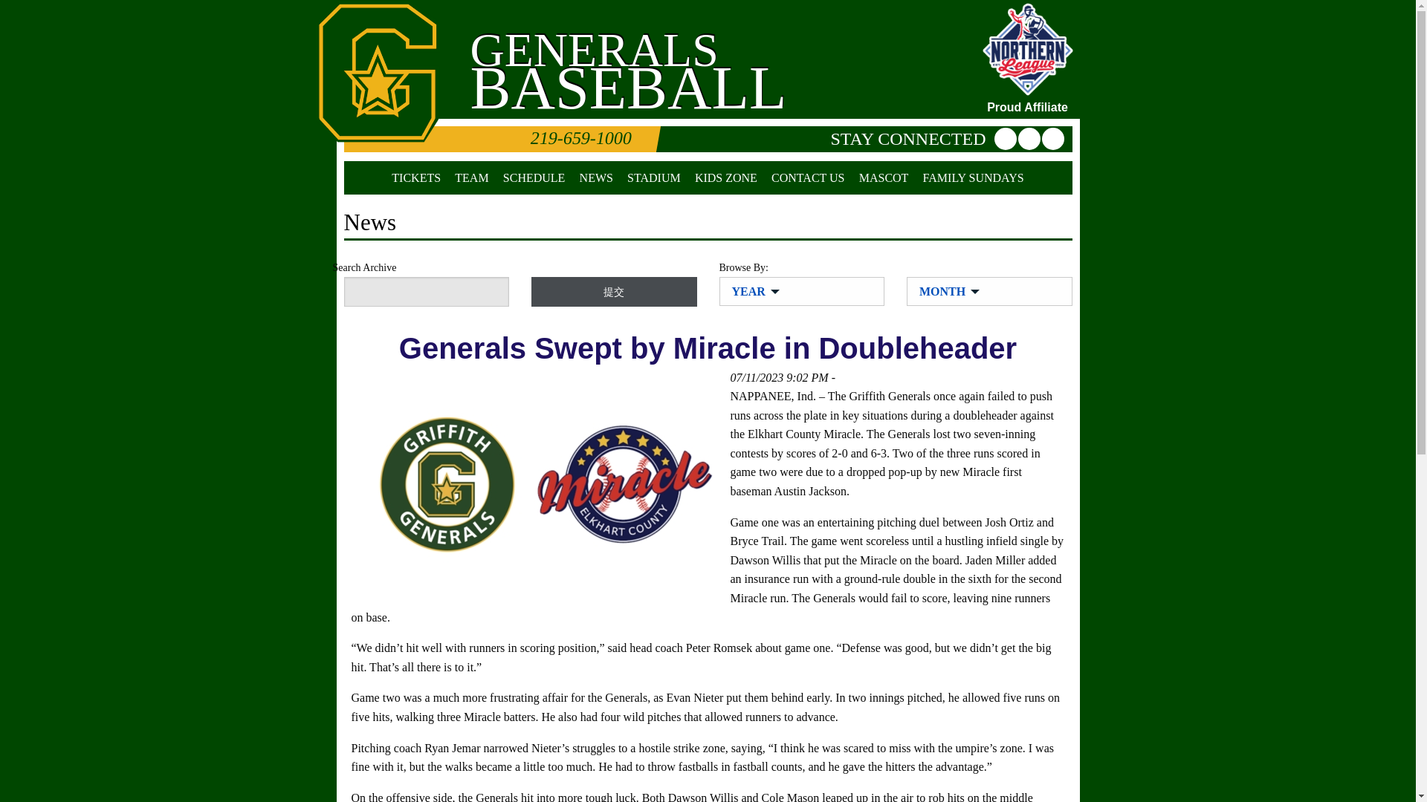 This screenshot has height=802, width=1427. I want to click on 219-659-1000, so click(496, 139).